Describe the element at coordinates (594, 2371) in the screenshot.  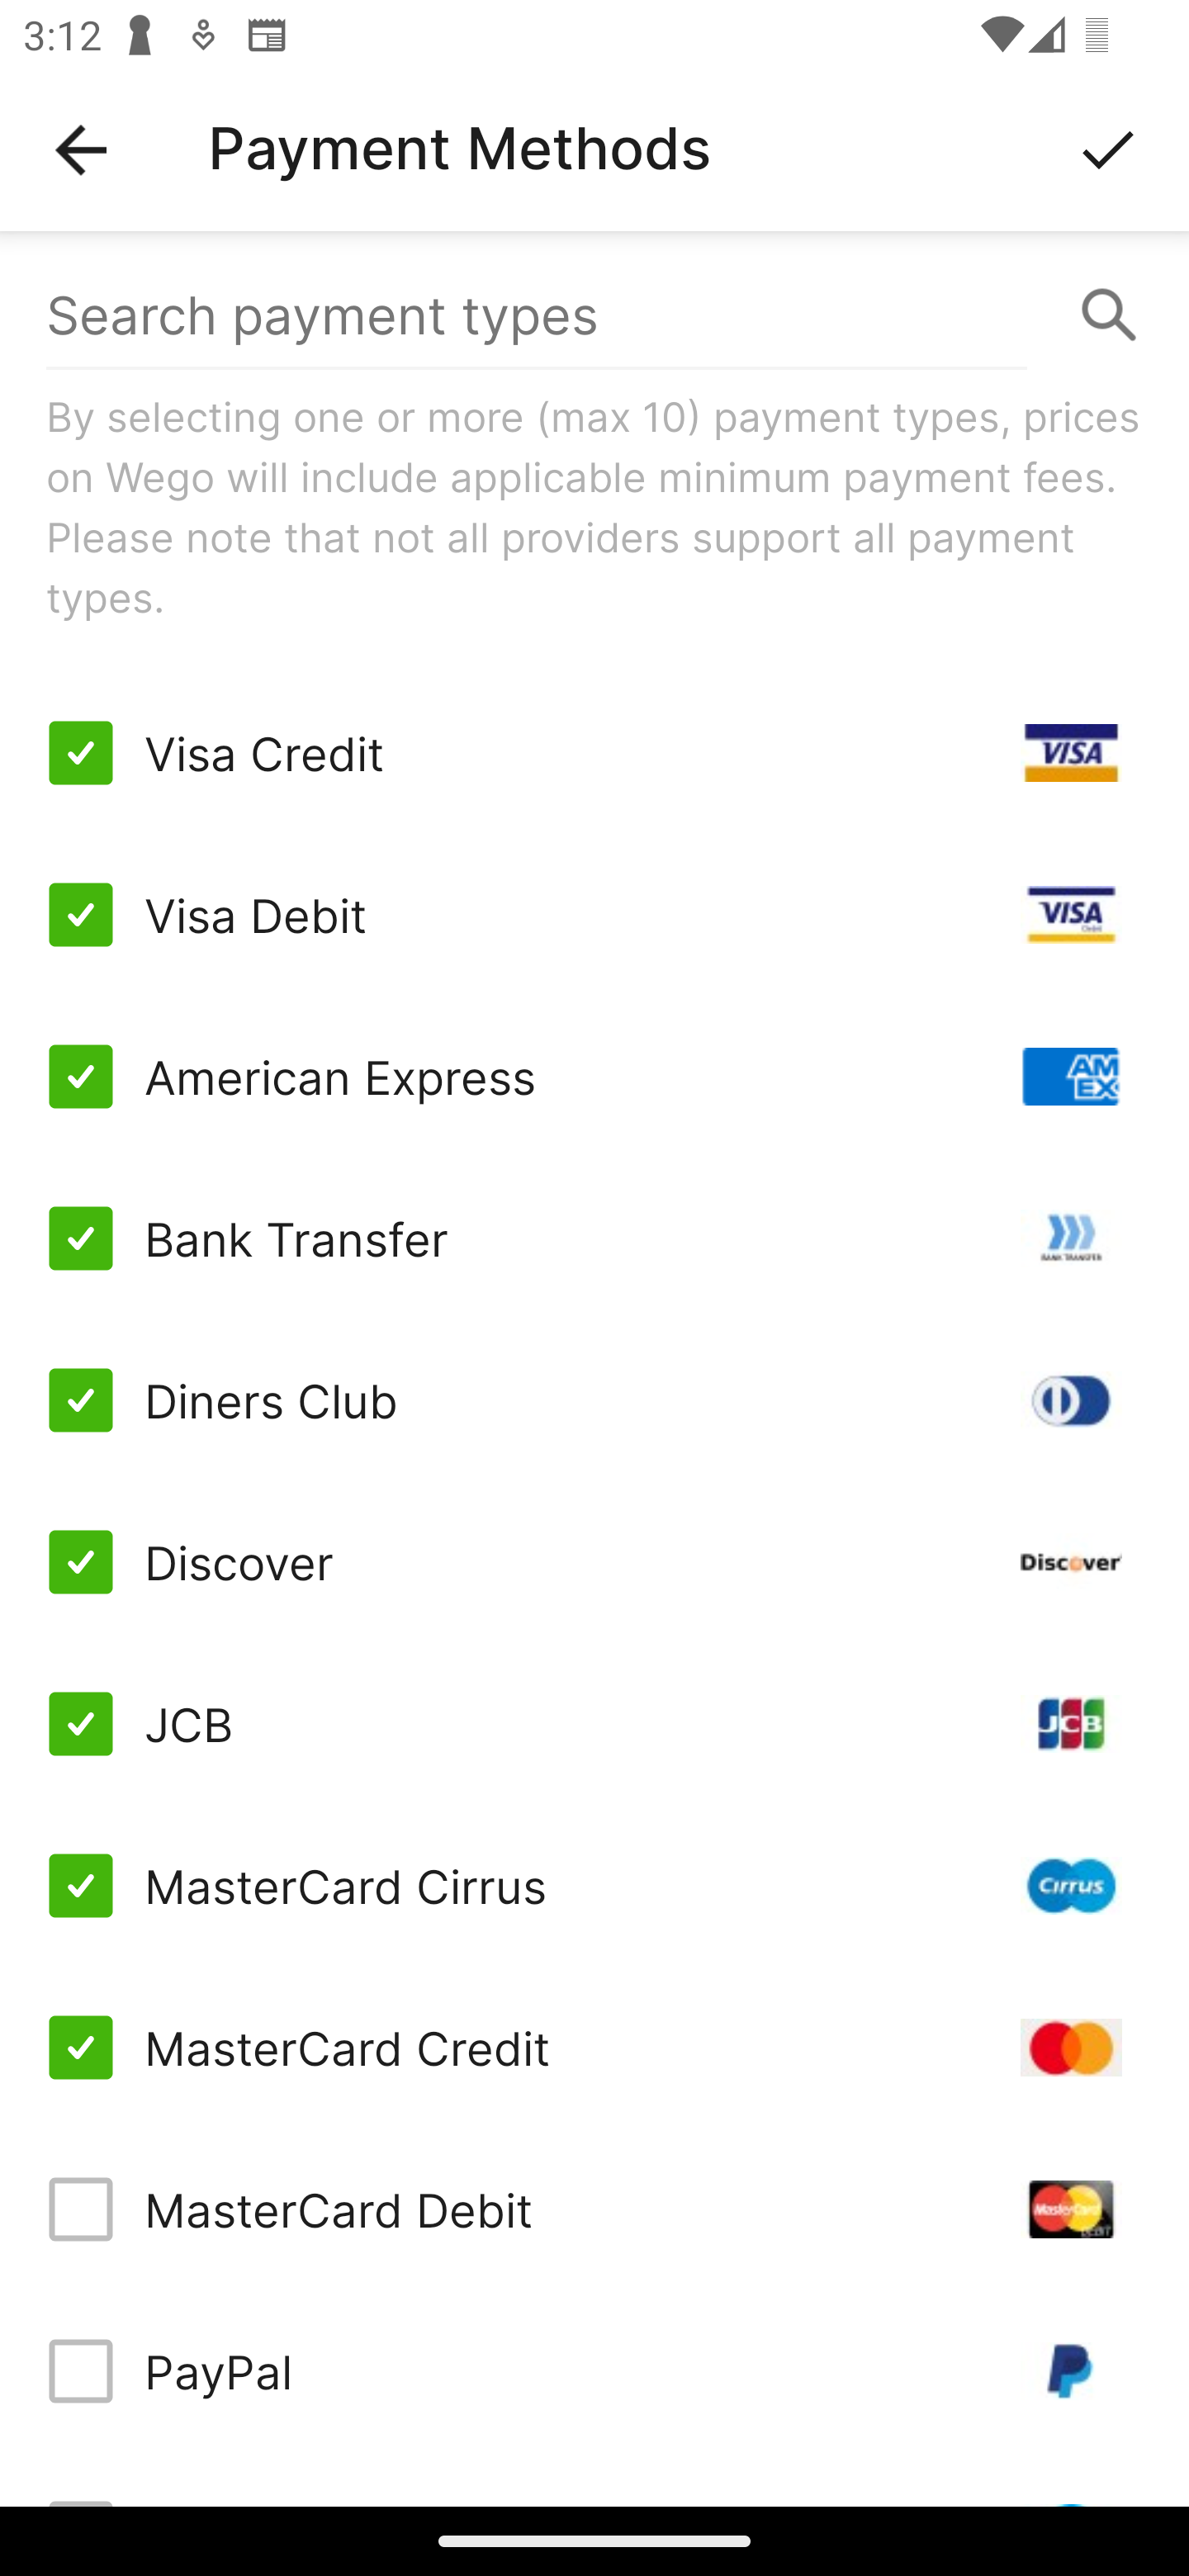
I see `PayPal` at that location.